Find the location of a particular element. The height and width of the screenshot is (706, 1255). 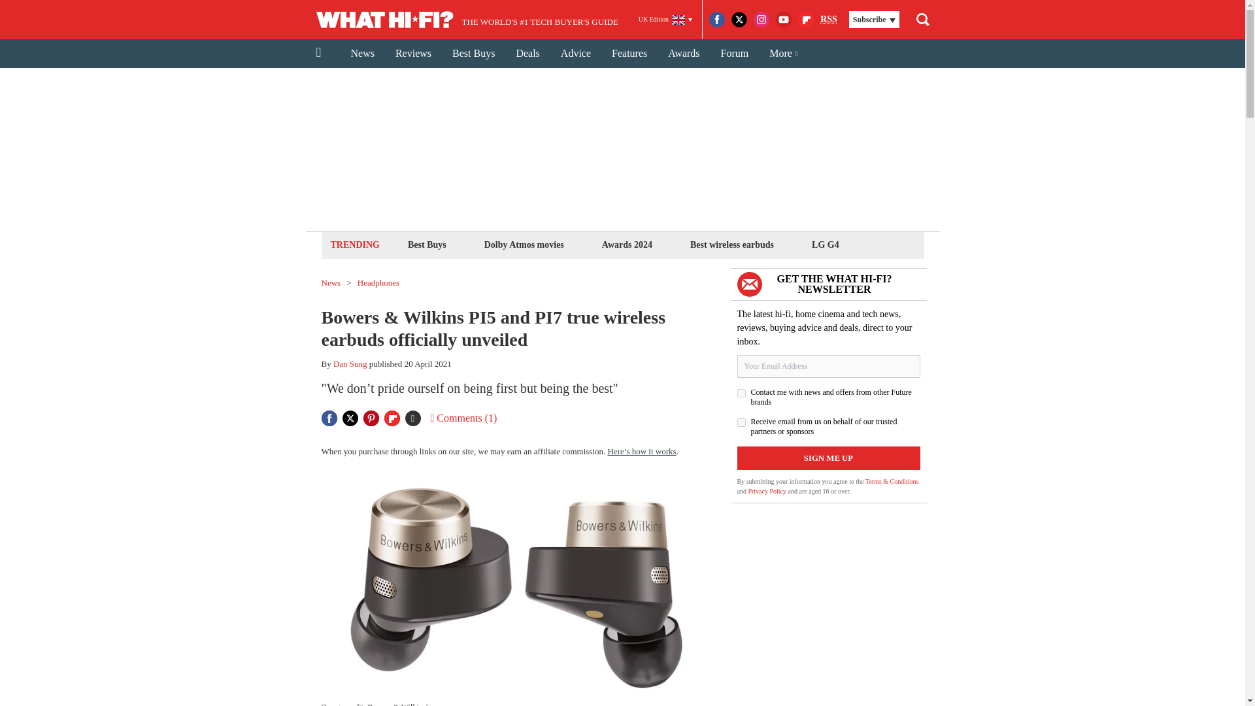

Headphones is located at coordinates (378, 282).